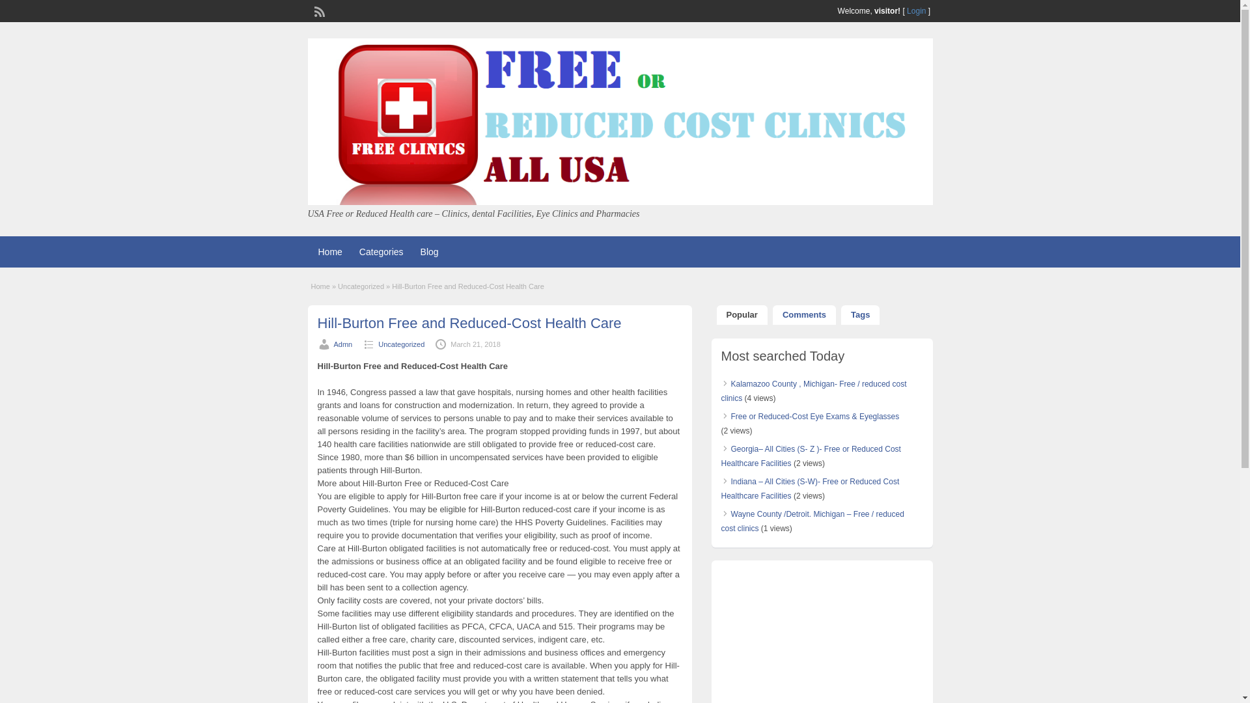 The width and height of the screenshot is (1250, 703). I want to click on Blog, so click(429, 251).